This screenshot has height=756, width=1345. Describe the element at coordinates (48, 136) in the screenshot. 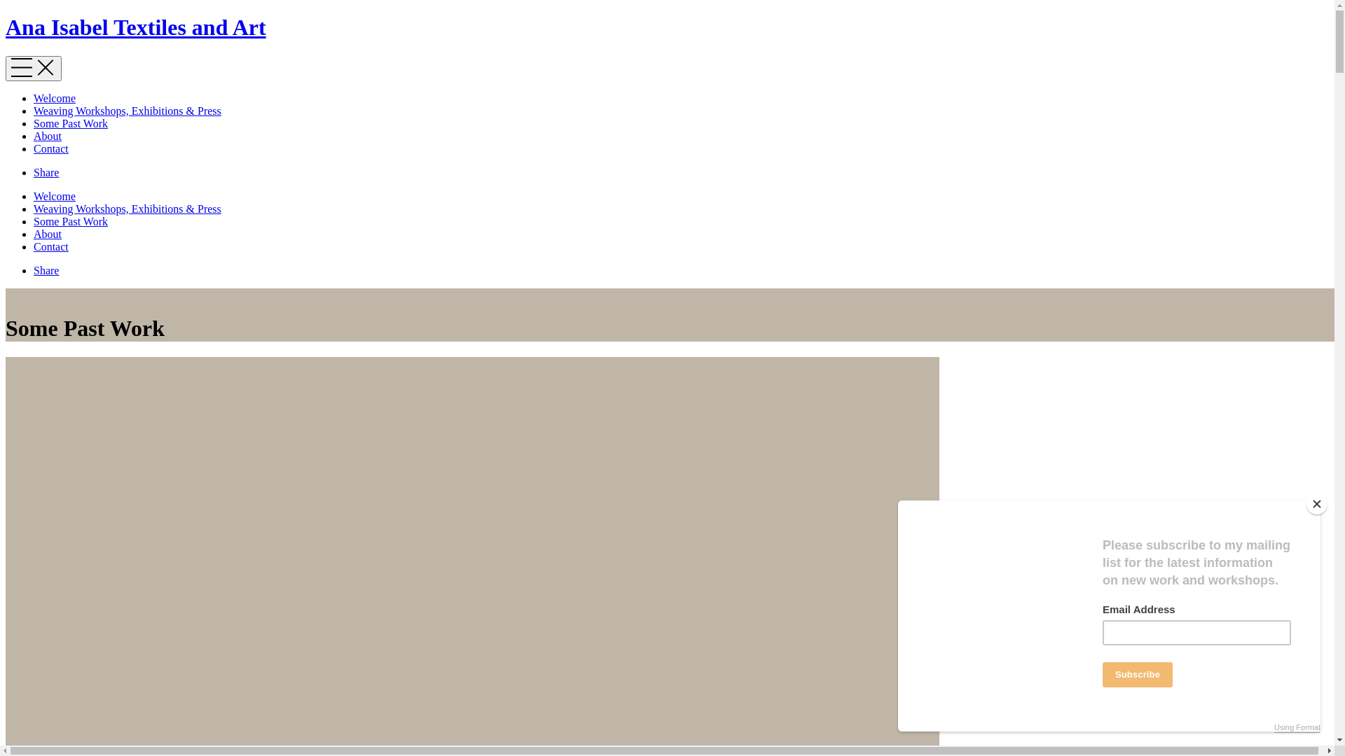

I see `About` at that location.